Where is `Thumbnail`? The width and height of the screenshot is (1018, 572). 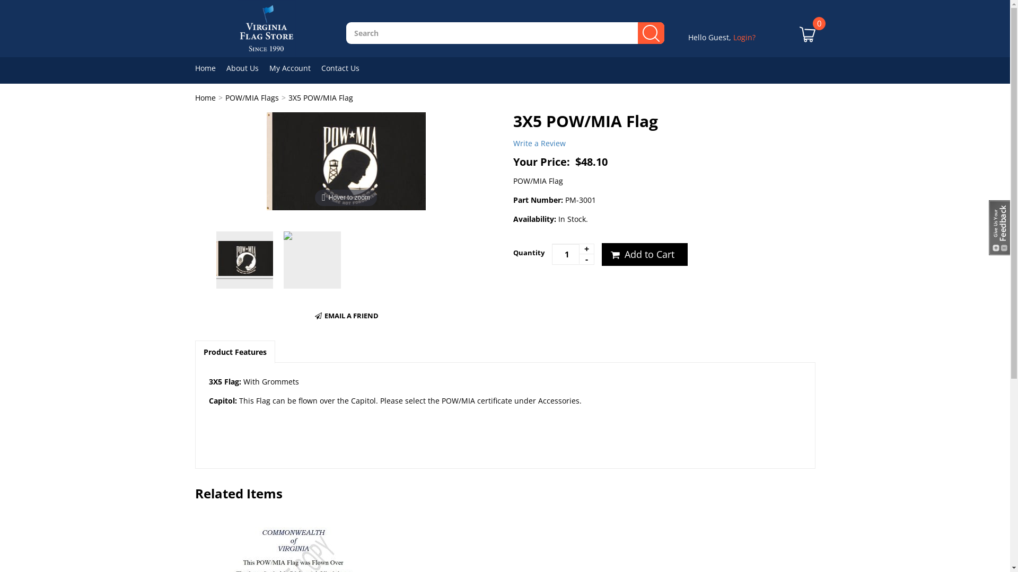 Thumbnail is located at coordinates (312, 260).